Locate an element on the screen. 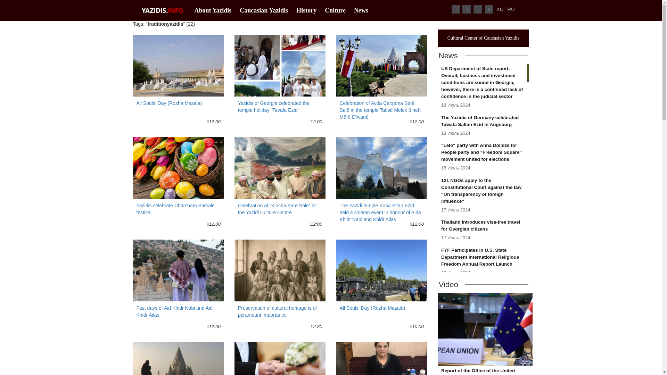 Image resolution: width=667 pixels, height=375 pixels. RU is located at coordinates (511, 9).